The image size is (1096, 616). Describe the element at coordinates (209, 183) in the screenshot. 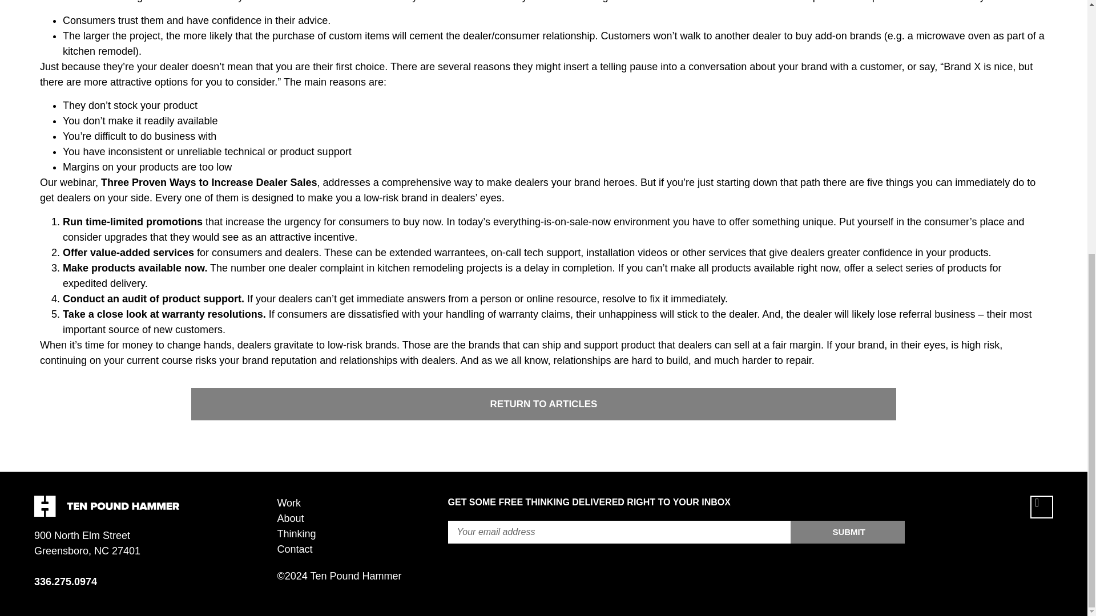

I see `Three Proven Ways to Increase Dealer Sales` at that location.